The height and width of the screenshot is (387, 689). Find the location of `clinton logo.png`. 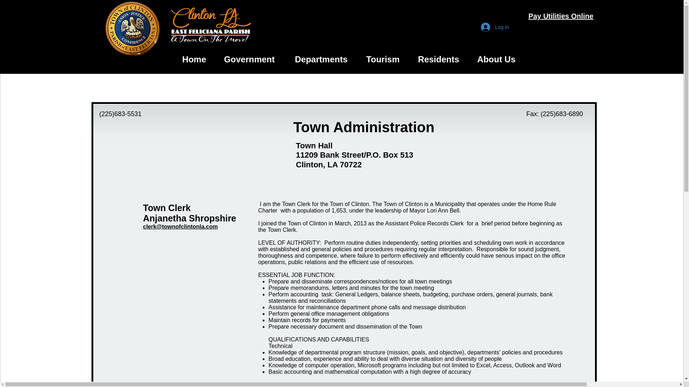

clinton logo.png is located at coordinates (133, 28).